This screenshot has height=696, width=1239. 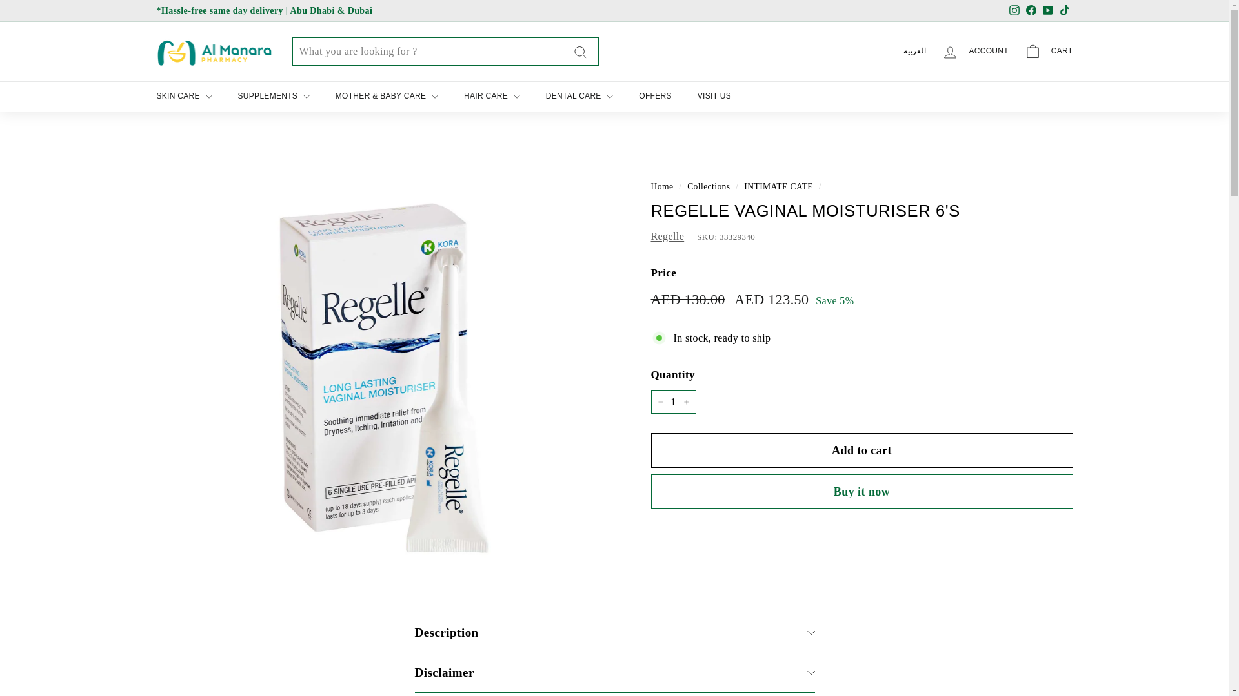 What do you see at coordinates (1013, 11) in the screenshot?
I see `Al Manara Pharmacy on Instagram` at bounding box center [1013, 11].